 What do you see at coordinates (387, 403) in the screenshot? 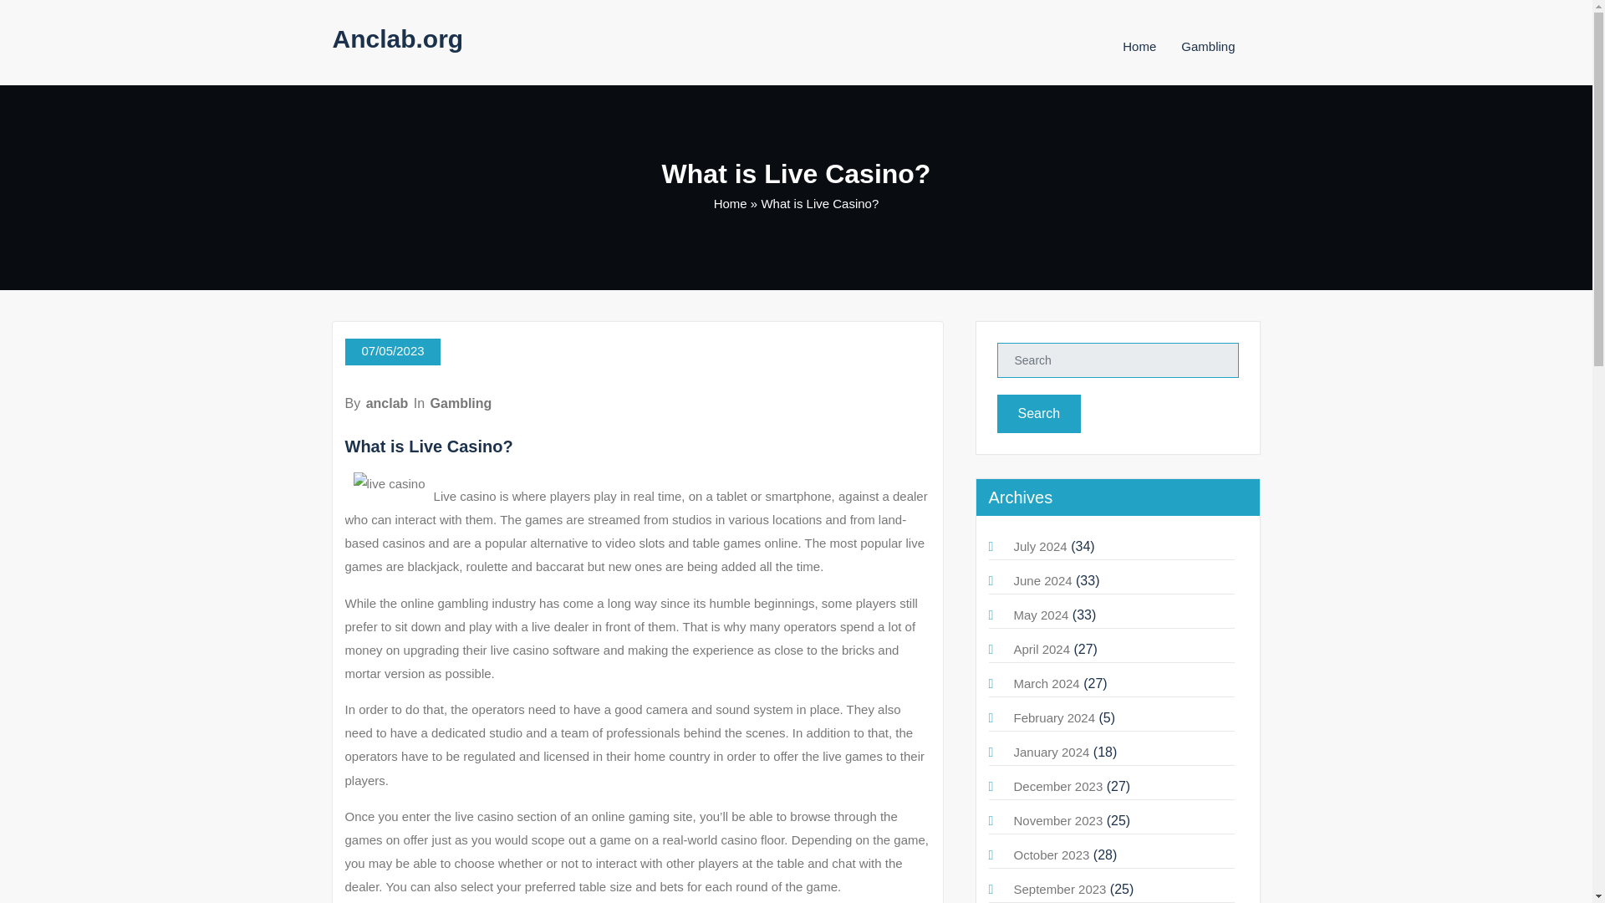
I see `anclab` at bounding box center [387, 403].